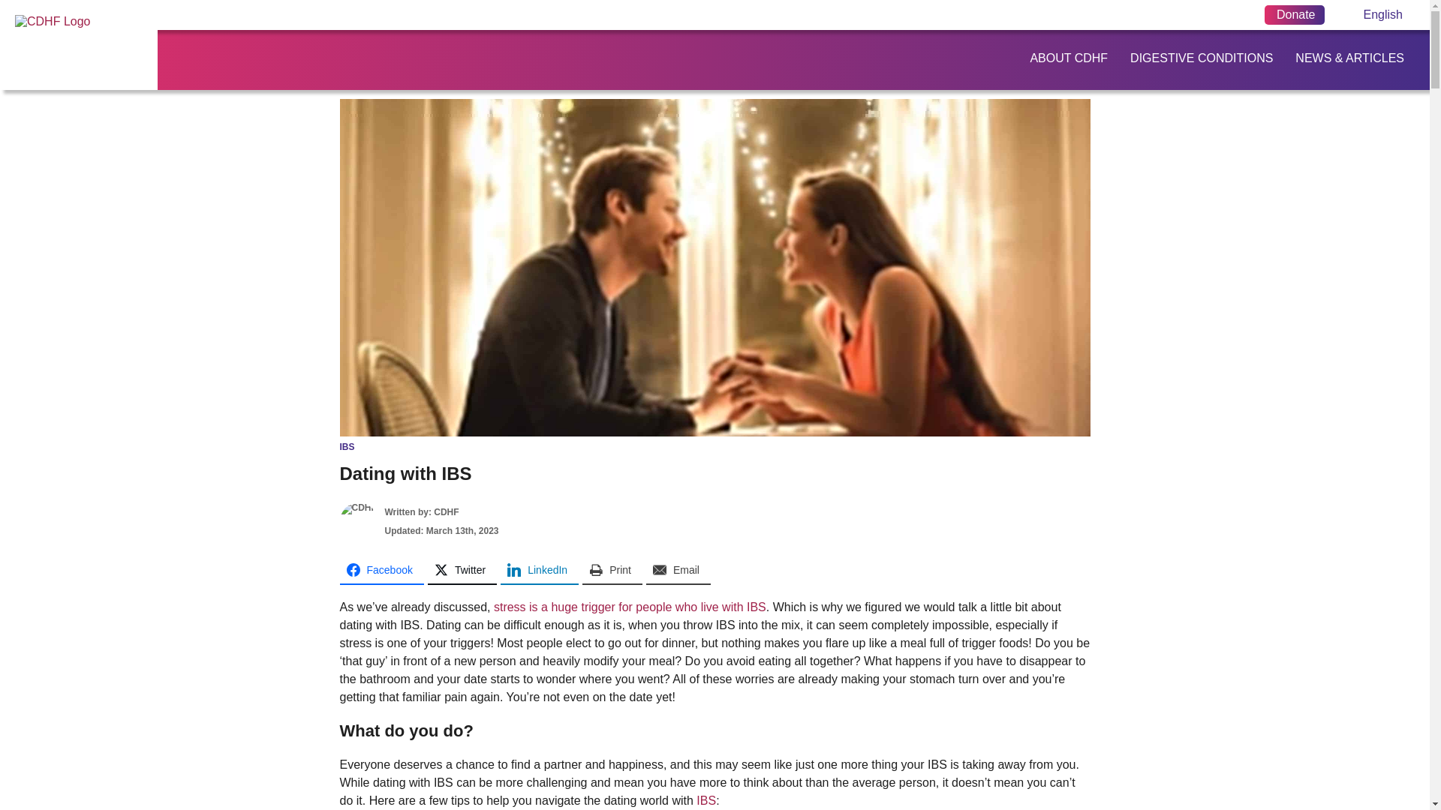 The height and width of the screenshot is (810, 1441). What do you see at coordinates (462, 570) in the screenshot?
I see `Share on Twitter` at bounding box center [462, 570].